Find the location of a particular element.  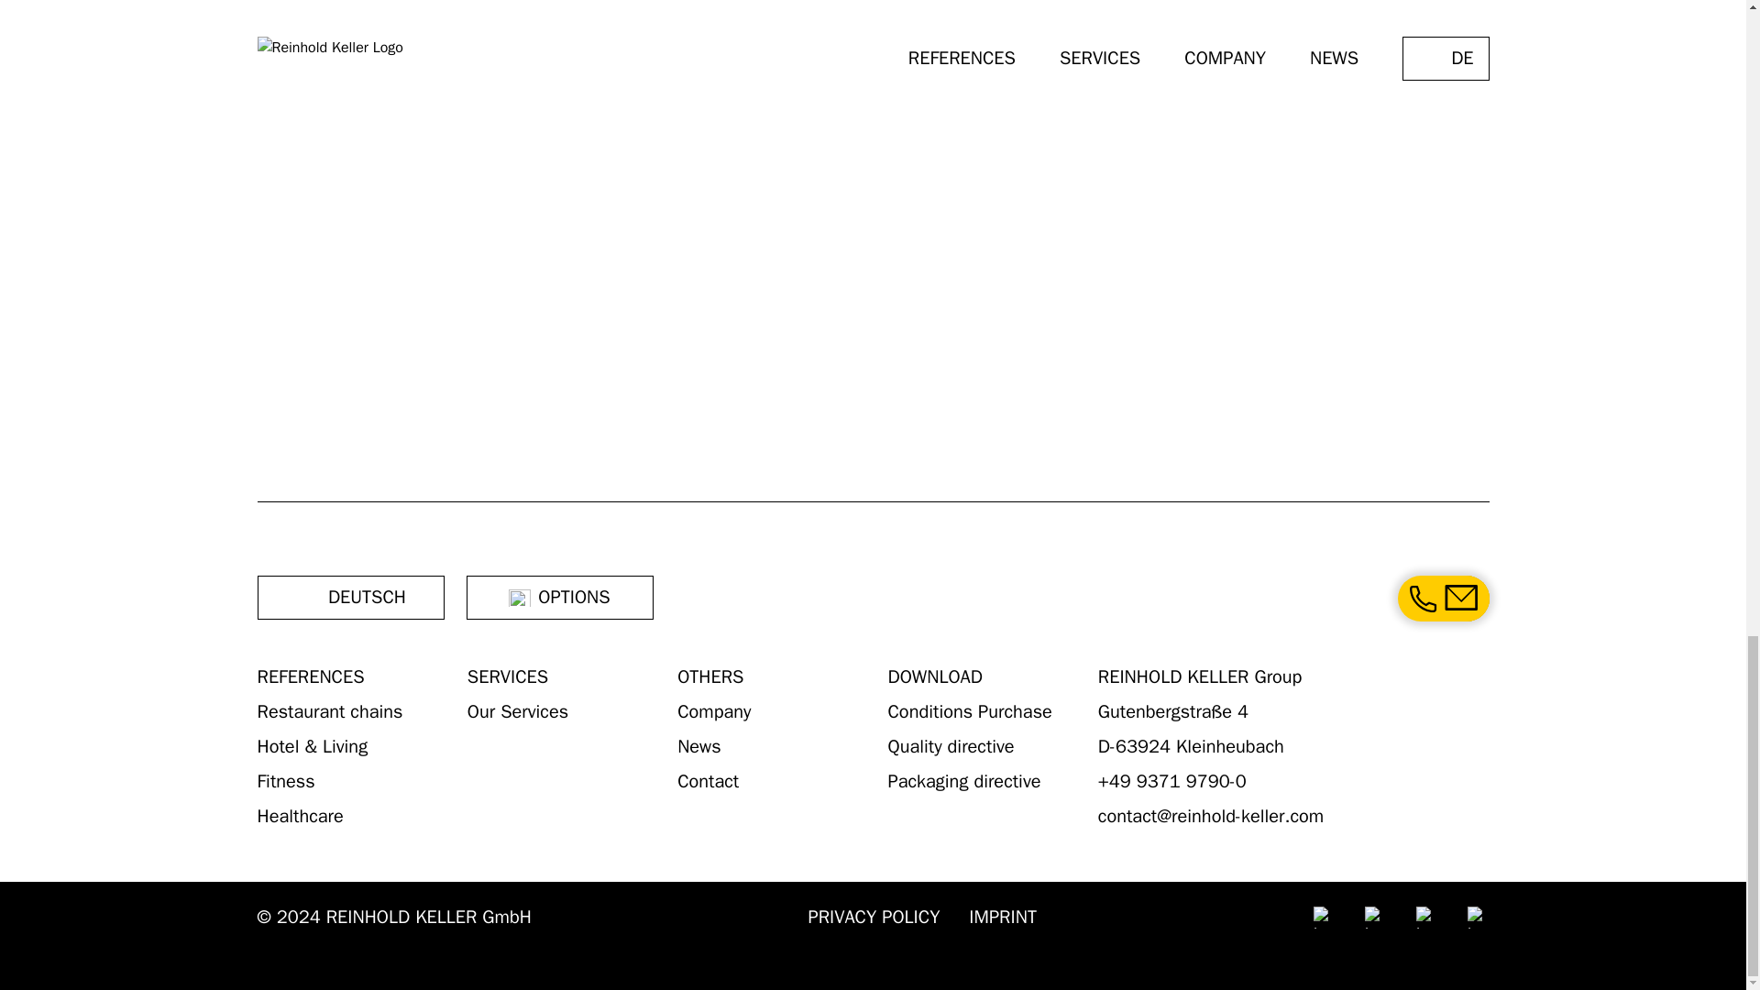

Company is located at coordinates (714, 711).